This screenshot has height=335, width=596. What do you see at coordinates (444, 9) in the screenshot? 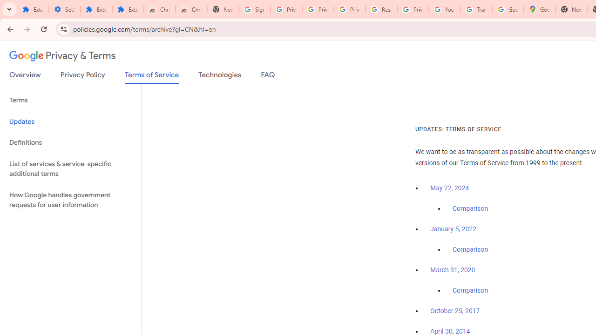
I see `YouTube` at bounding box center [444, 9].